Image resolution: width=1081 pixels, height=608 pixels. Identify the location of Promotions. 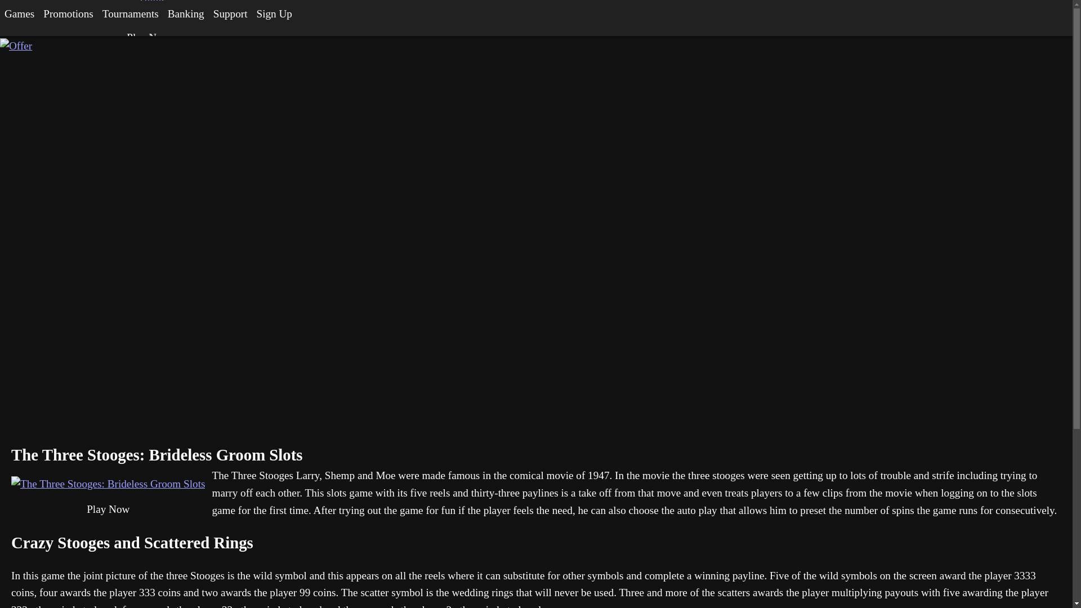
(69, 14).